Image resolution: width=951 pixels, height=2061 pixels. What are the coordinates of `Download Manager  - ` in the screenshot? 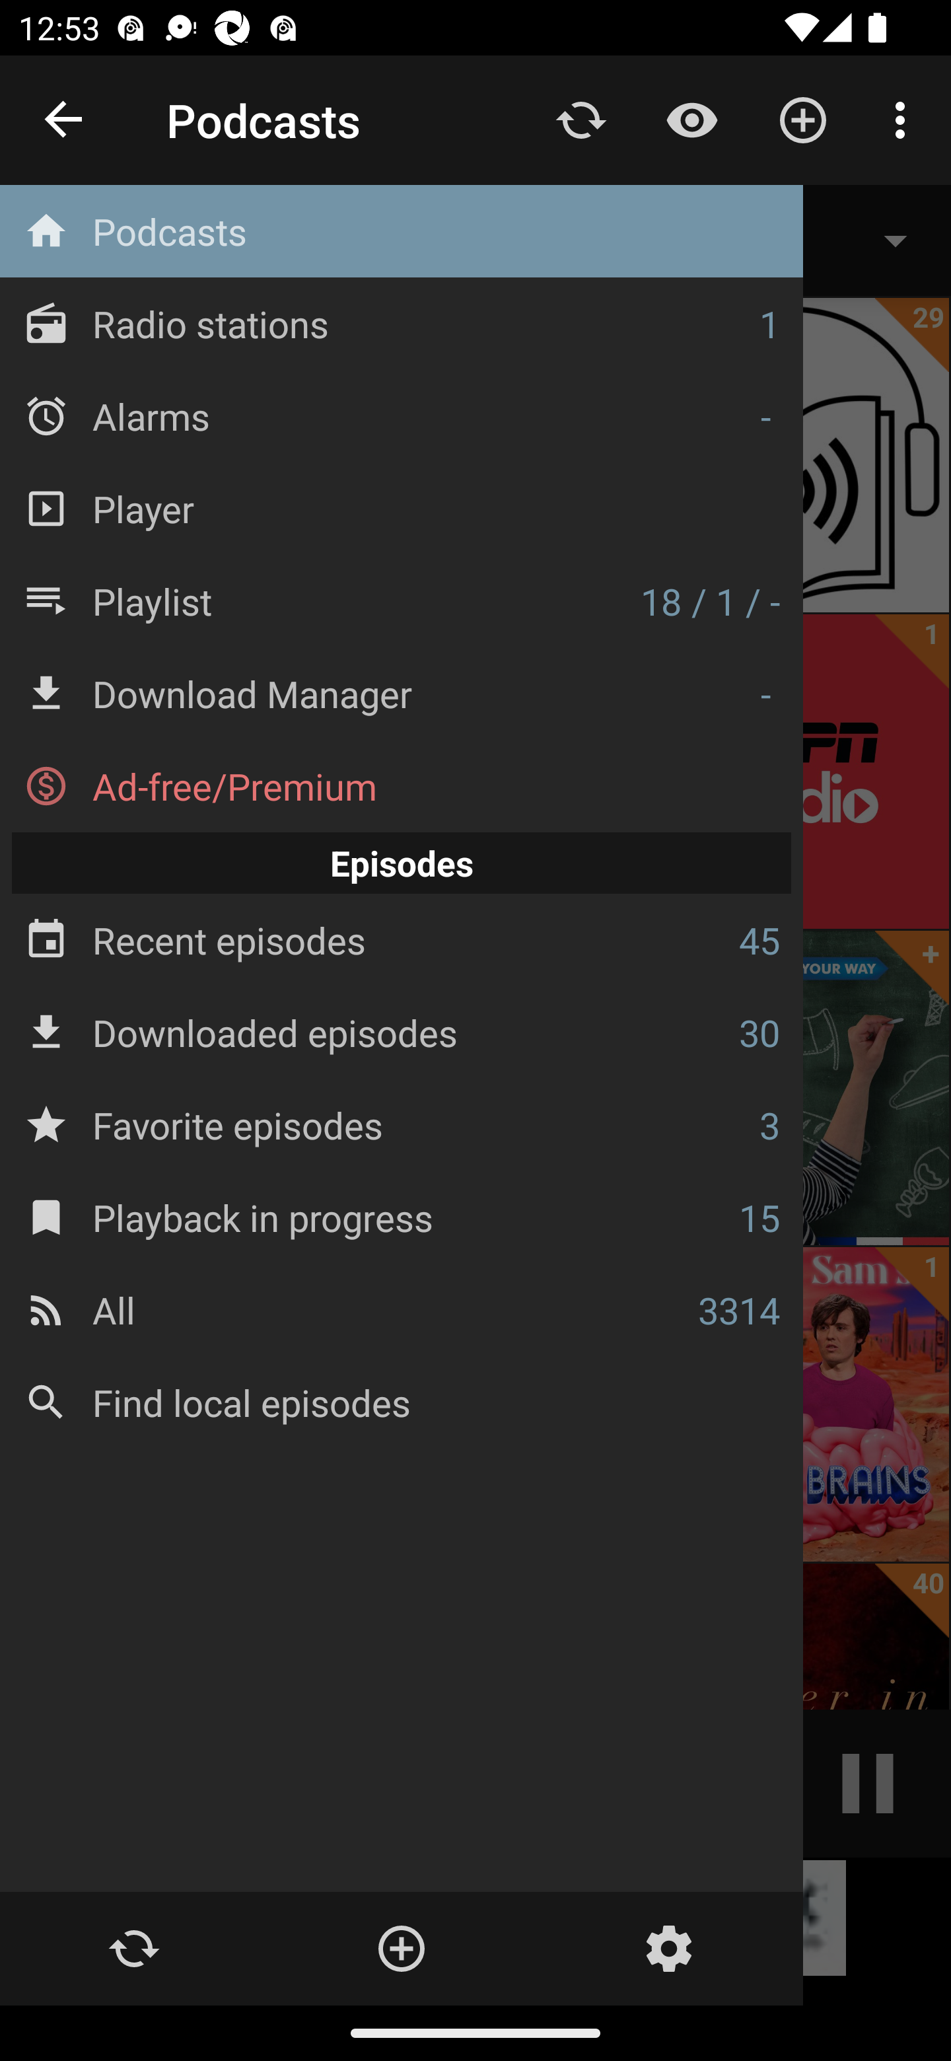 It's located at (402, 694).